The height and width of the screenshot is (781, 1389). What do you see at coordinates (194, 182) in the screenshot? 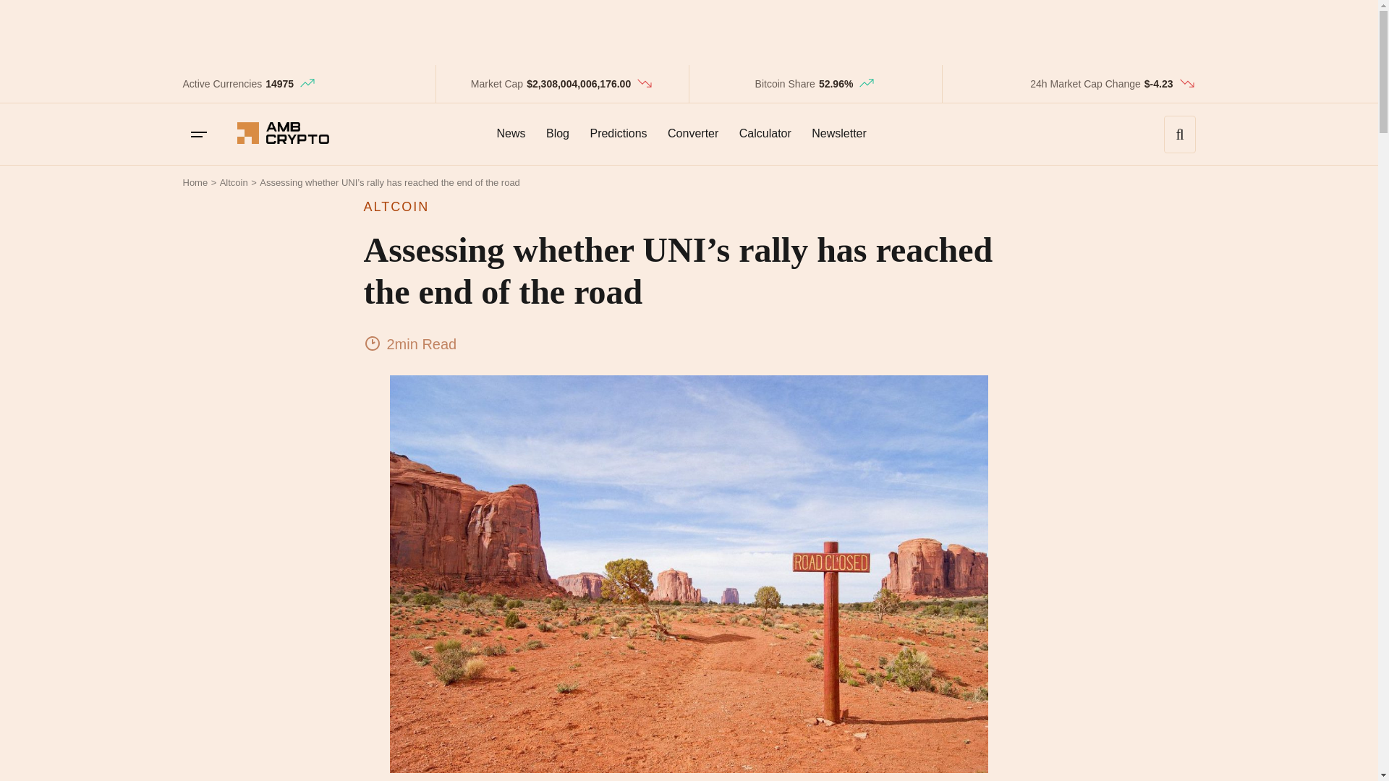
I see `Home` at bounding box center [194, 182].